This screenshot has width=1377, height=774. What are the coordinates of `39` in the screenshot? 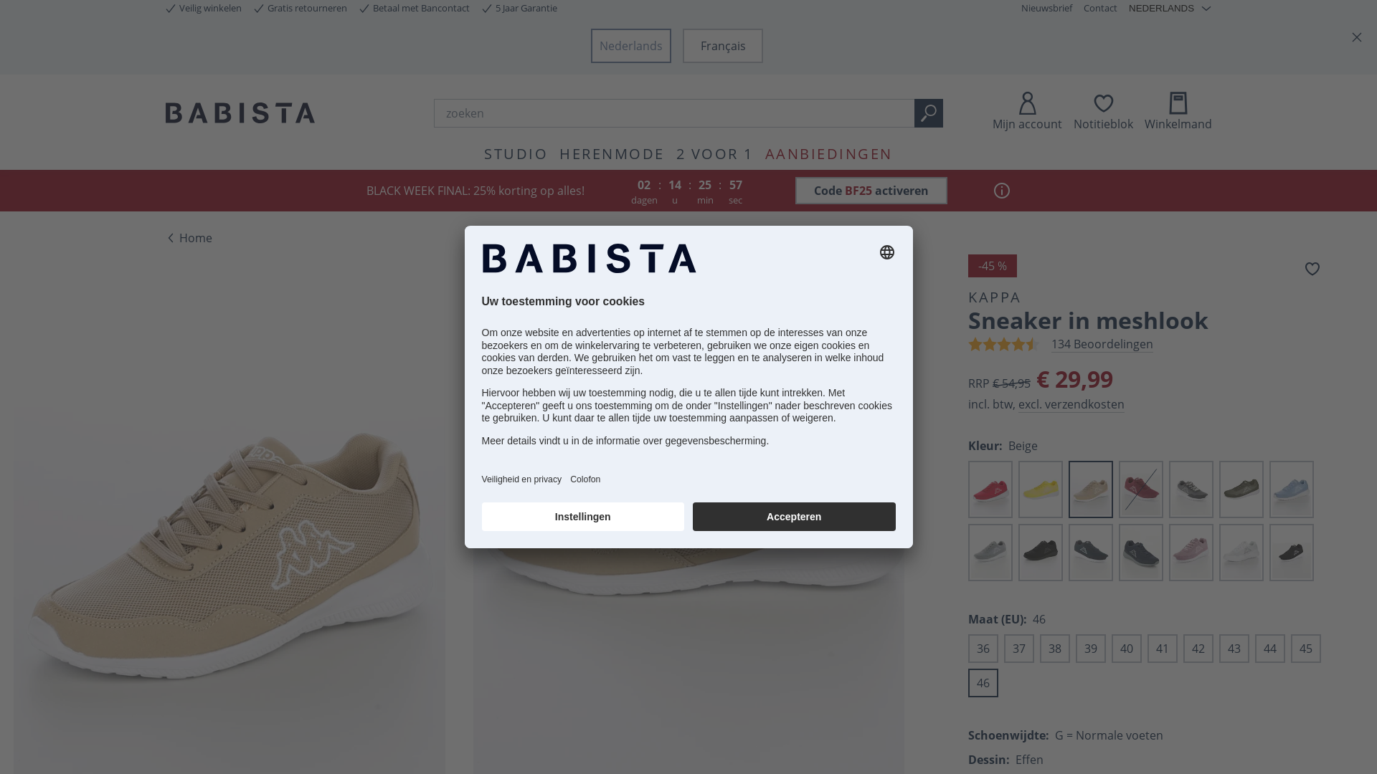 It's located at (1091, 649).